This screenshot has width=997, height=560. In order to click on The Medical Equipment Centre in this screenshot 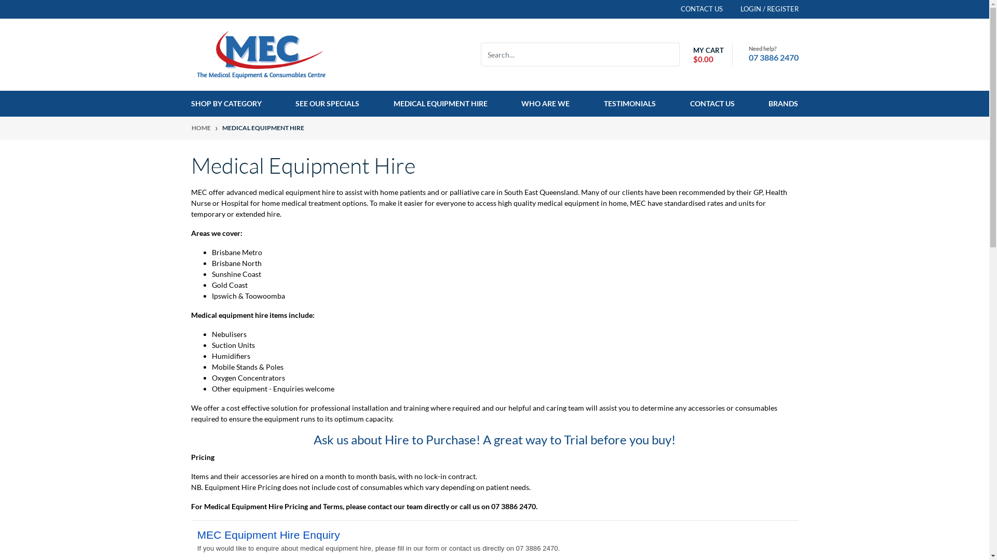, I will do `click(261, 54)`.